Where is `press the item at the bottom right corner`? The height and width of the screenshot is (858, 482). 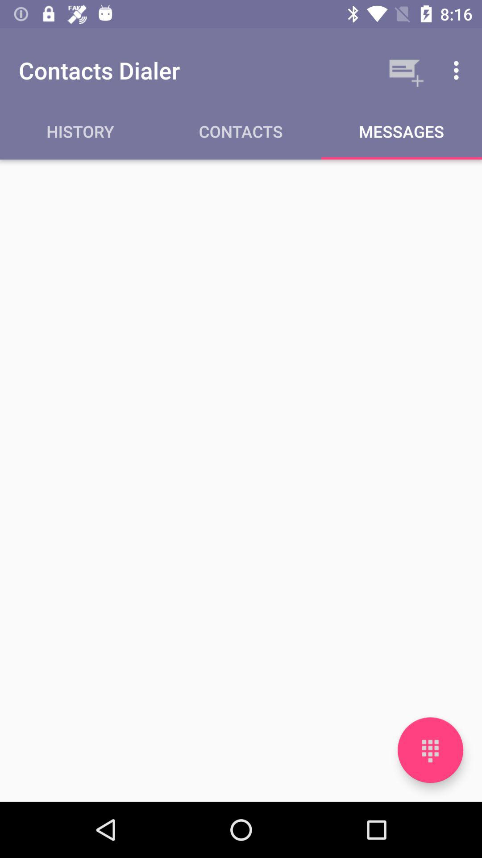 press the item at the bottom right corner is located at coordinates (430, 750).